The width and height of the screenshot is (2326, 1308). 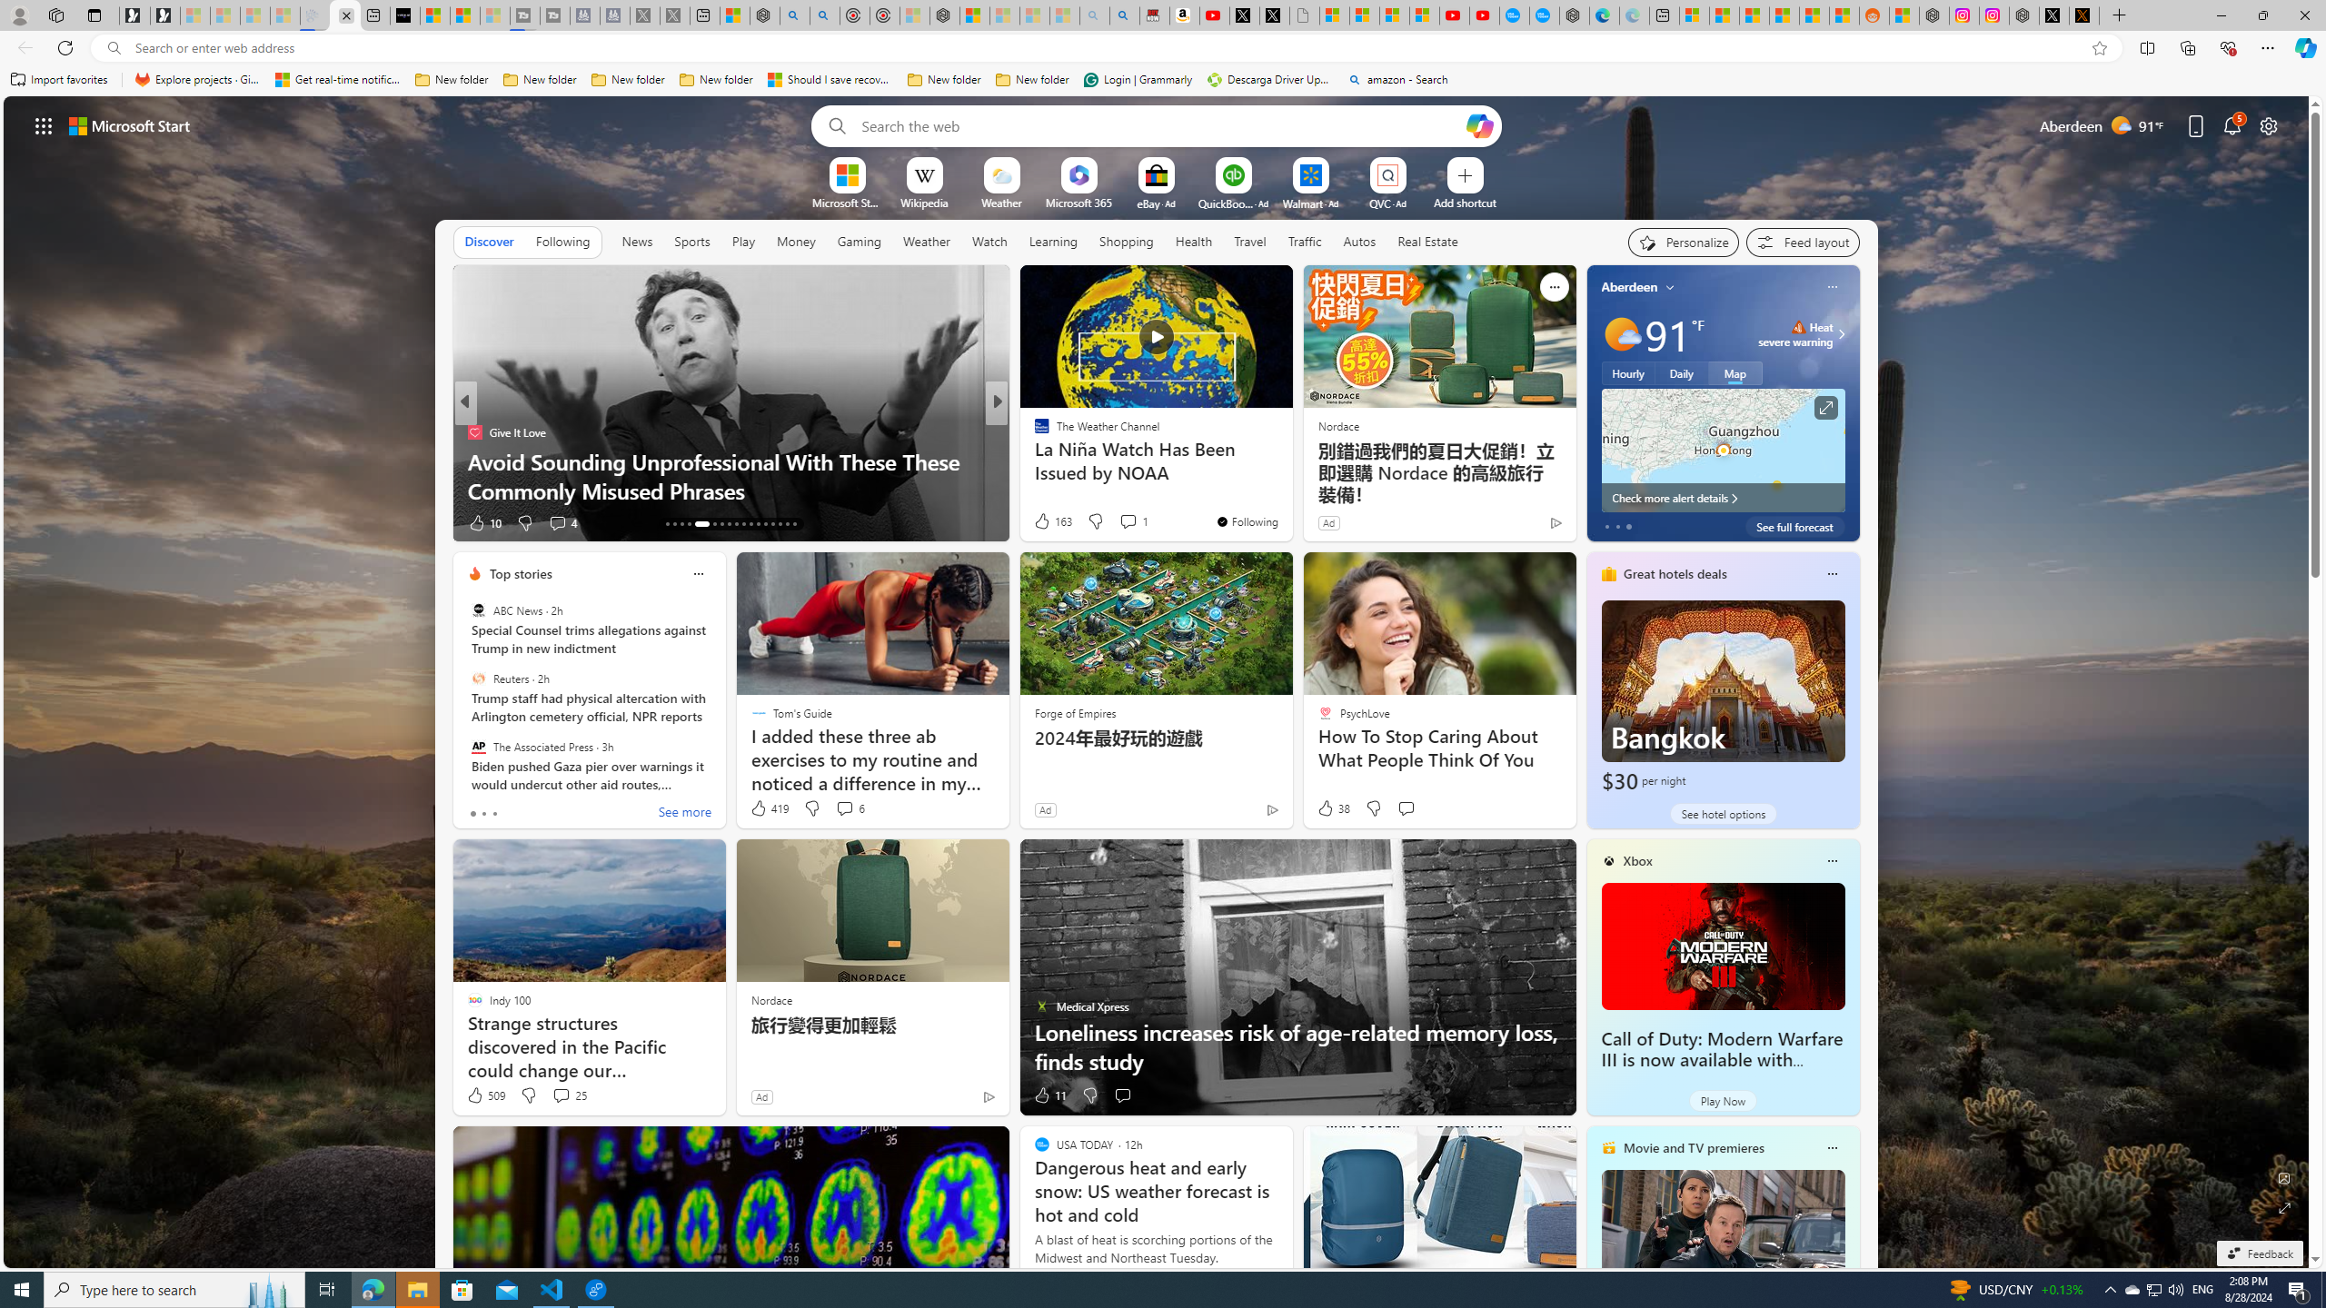 I want to click on Heat - Severe Heat severe warning, so click(x=1795, y=334).